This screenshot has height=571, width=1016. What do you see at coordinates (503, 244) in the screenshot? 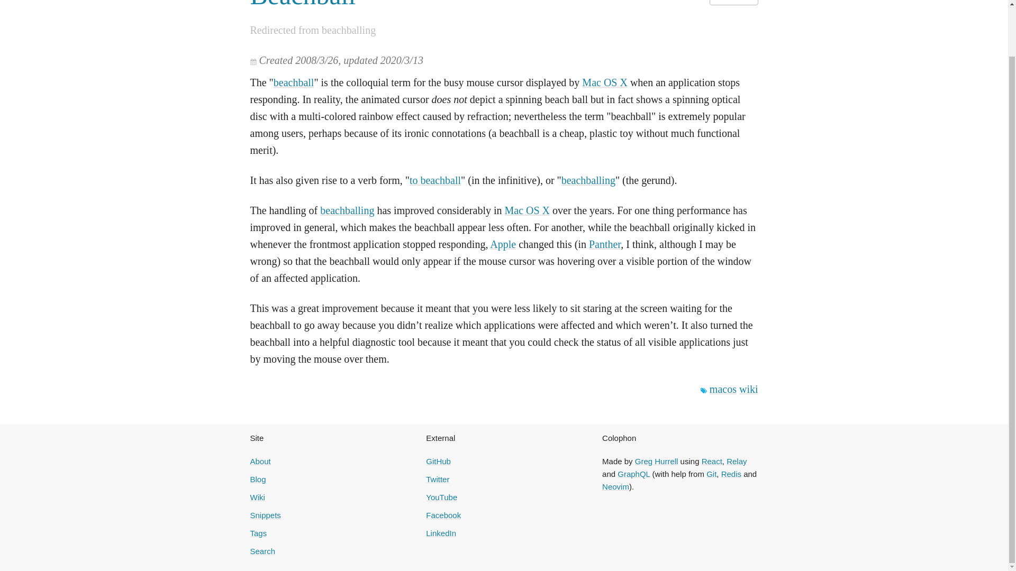
I see `Apple` at bounding box center [503, 244].